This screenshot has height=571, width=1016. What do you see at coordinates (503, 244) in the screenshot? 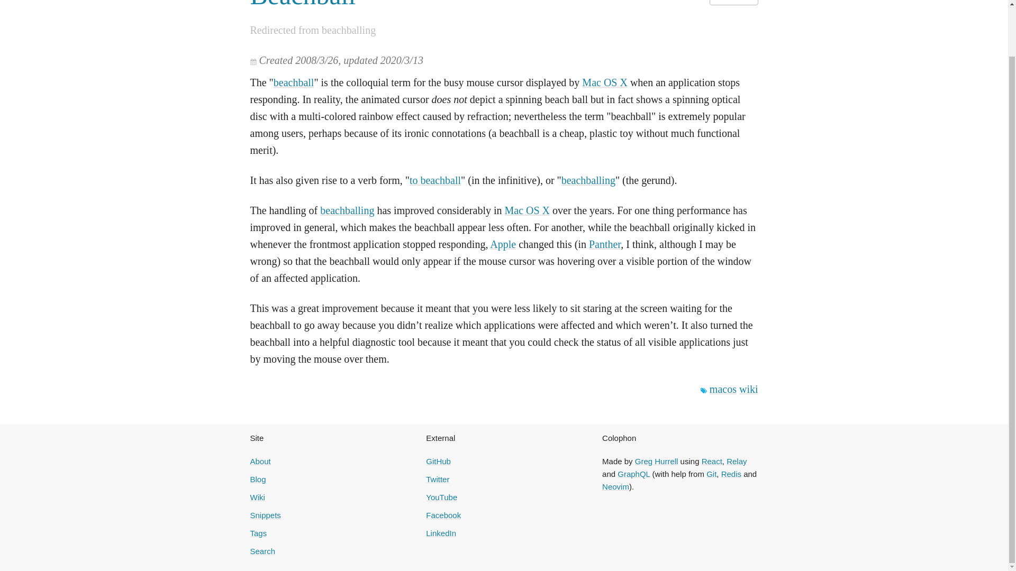
I see `Apple` at bounding box center [503, 244].